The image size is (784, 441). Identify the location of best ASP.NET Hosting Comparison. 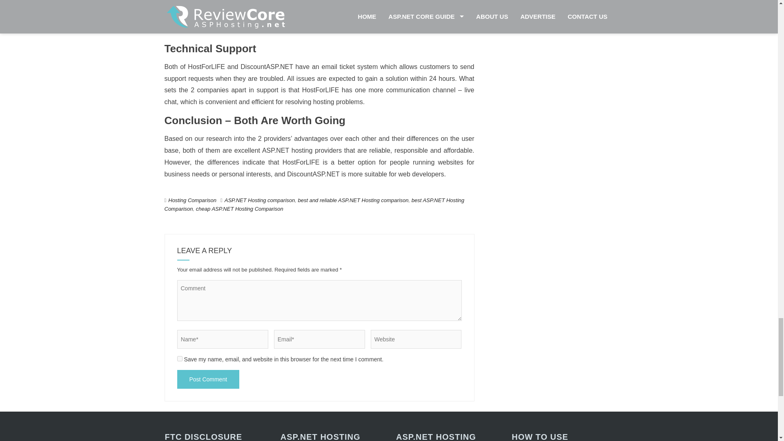
(314, 204).